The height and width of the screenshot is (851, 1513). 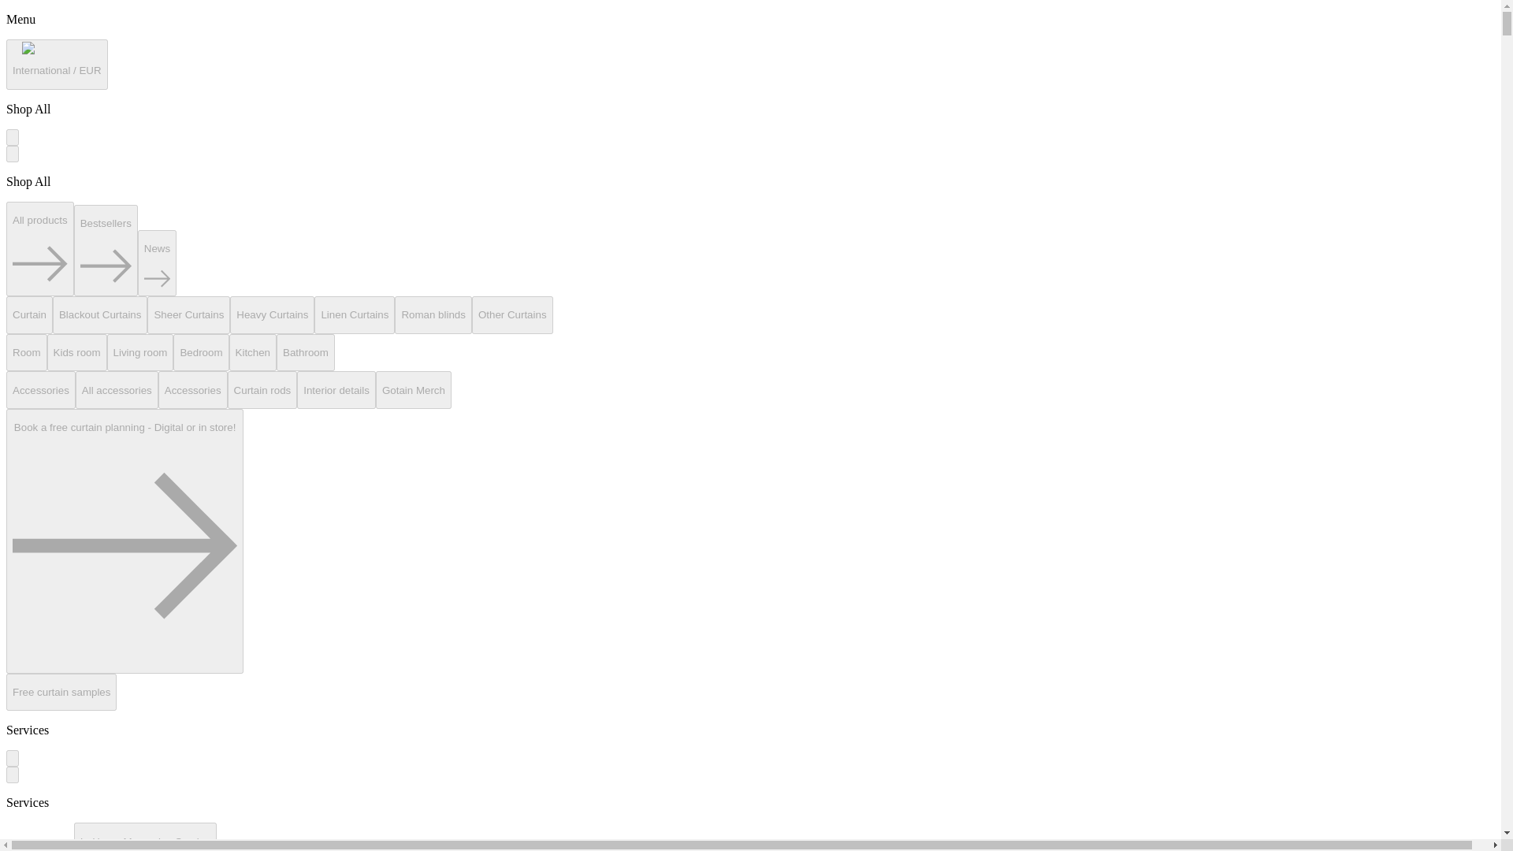 What do you see at coordinates (263, 389) in the screenshot?
I see `Curtain rods` at bounding box center [263, 389].